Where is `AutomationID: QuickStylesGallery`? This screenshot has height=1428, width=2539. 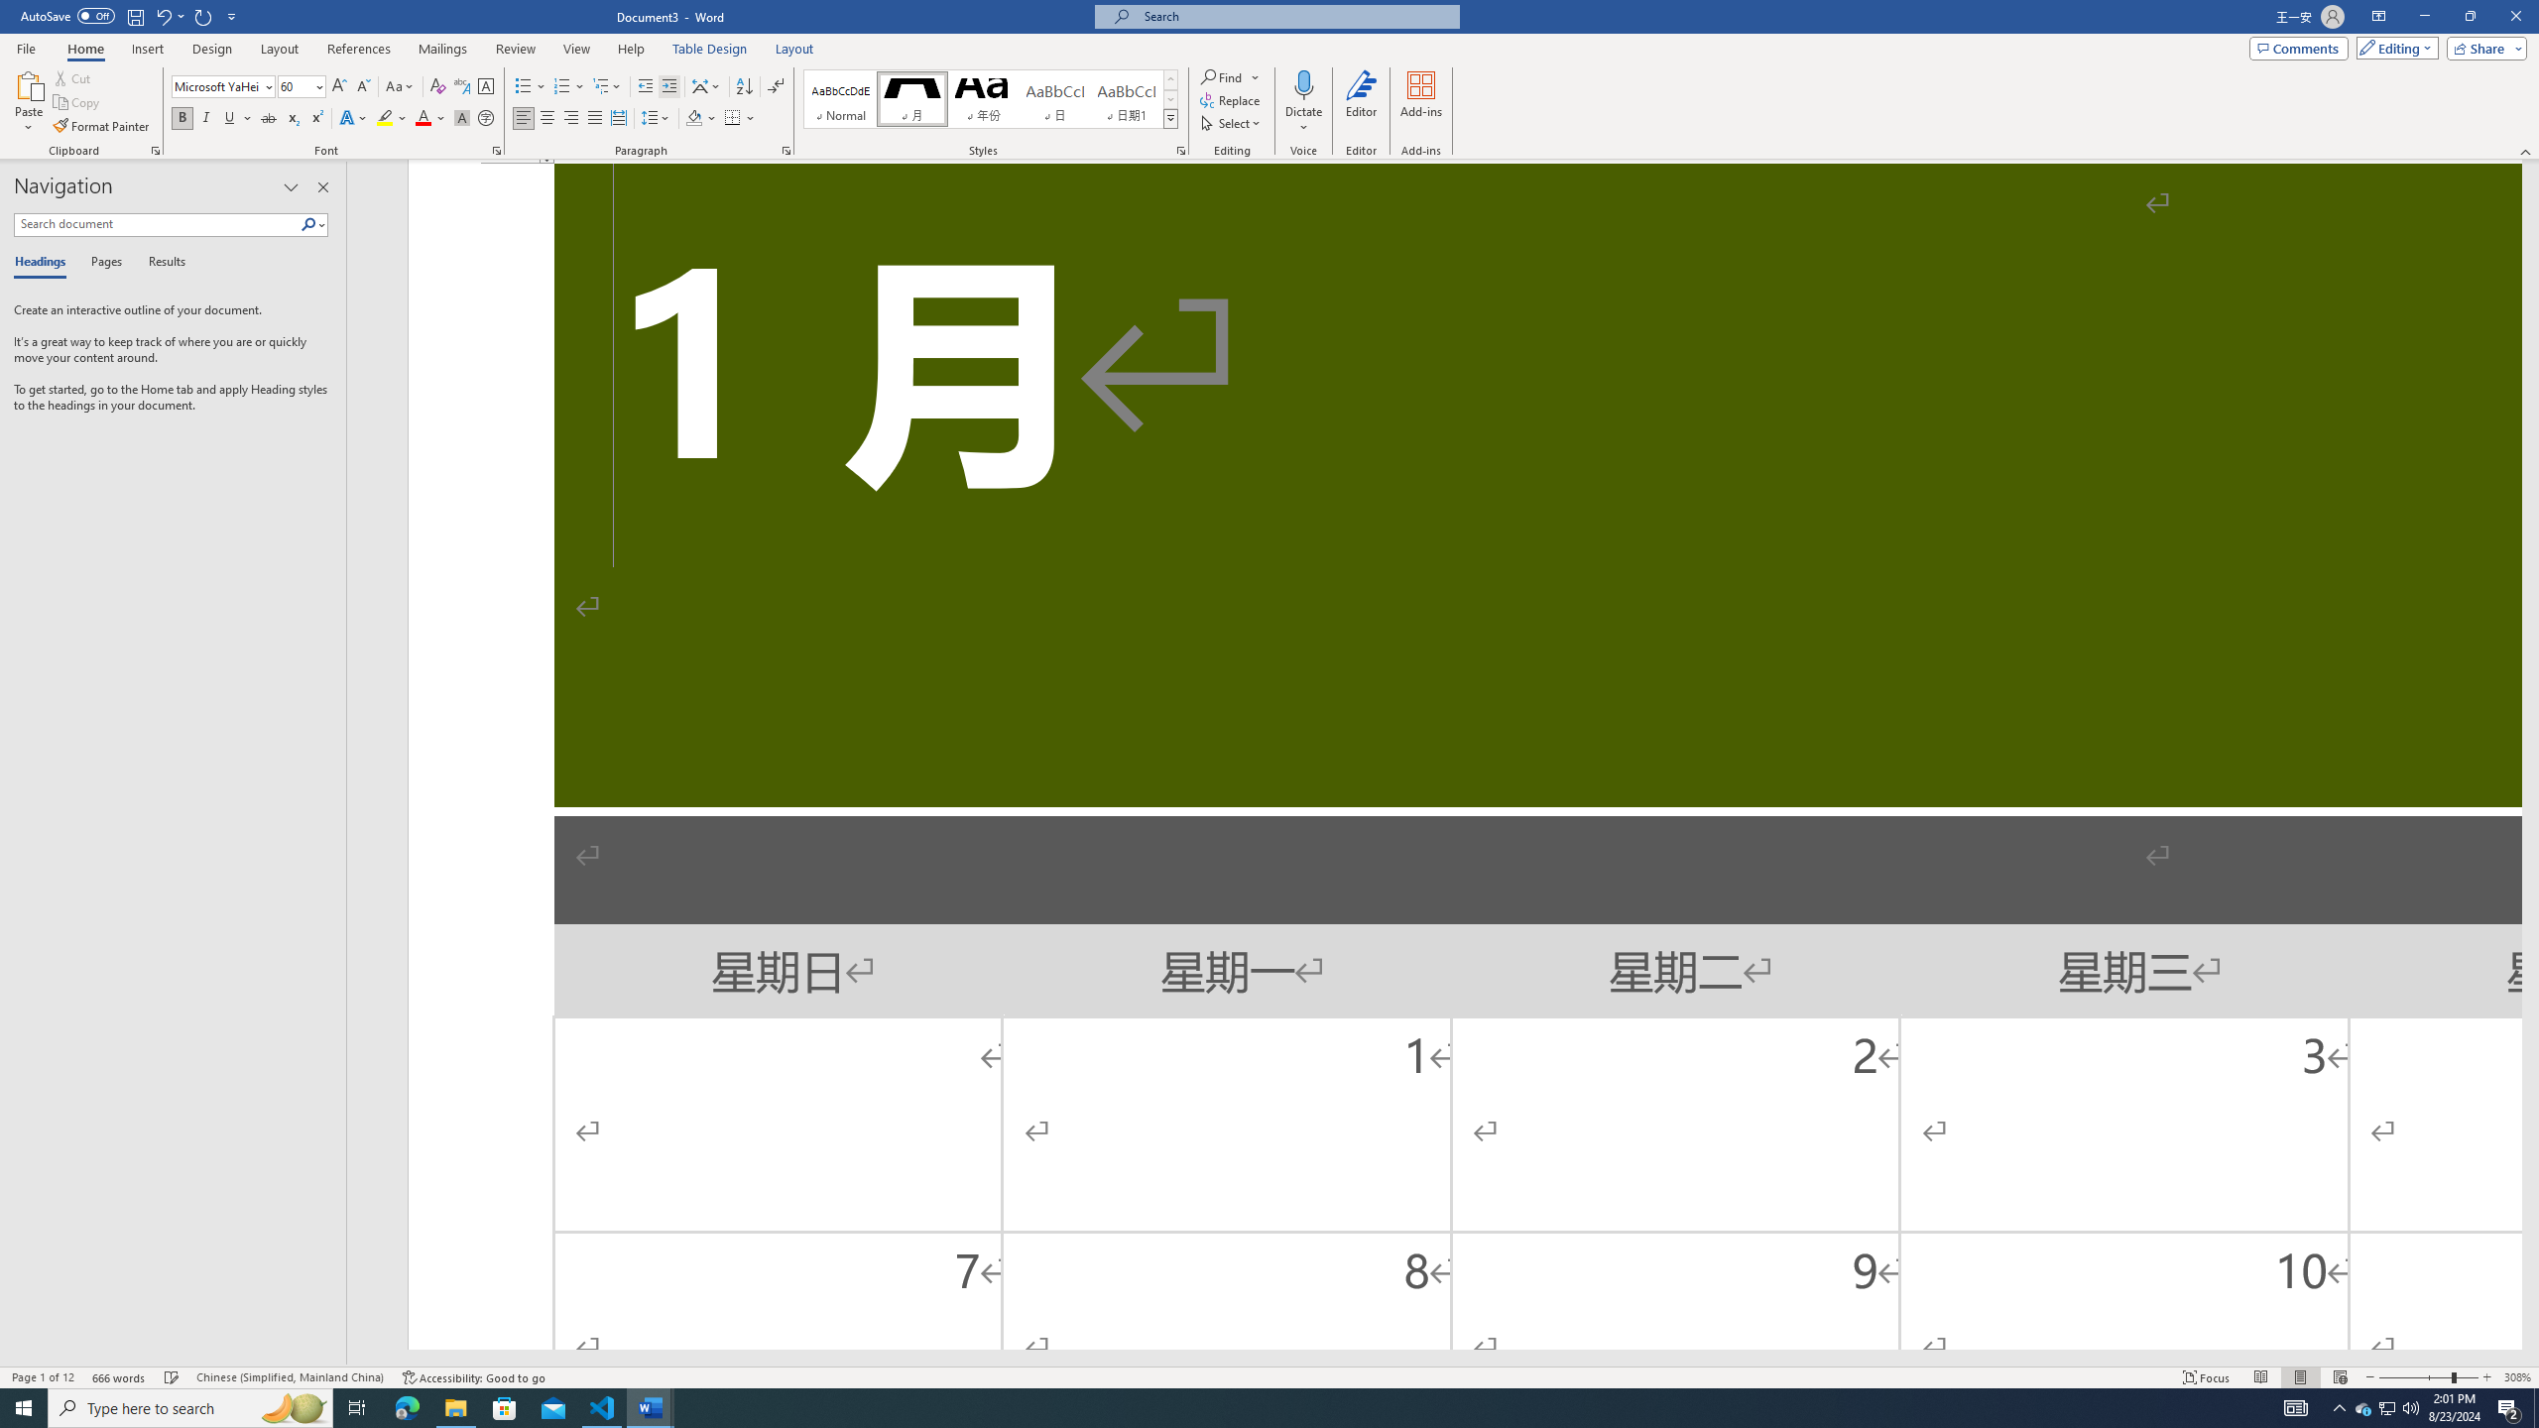 AutomationID: QuickStylesGallery is located at coordinates (991, 99).